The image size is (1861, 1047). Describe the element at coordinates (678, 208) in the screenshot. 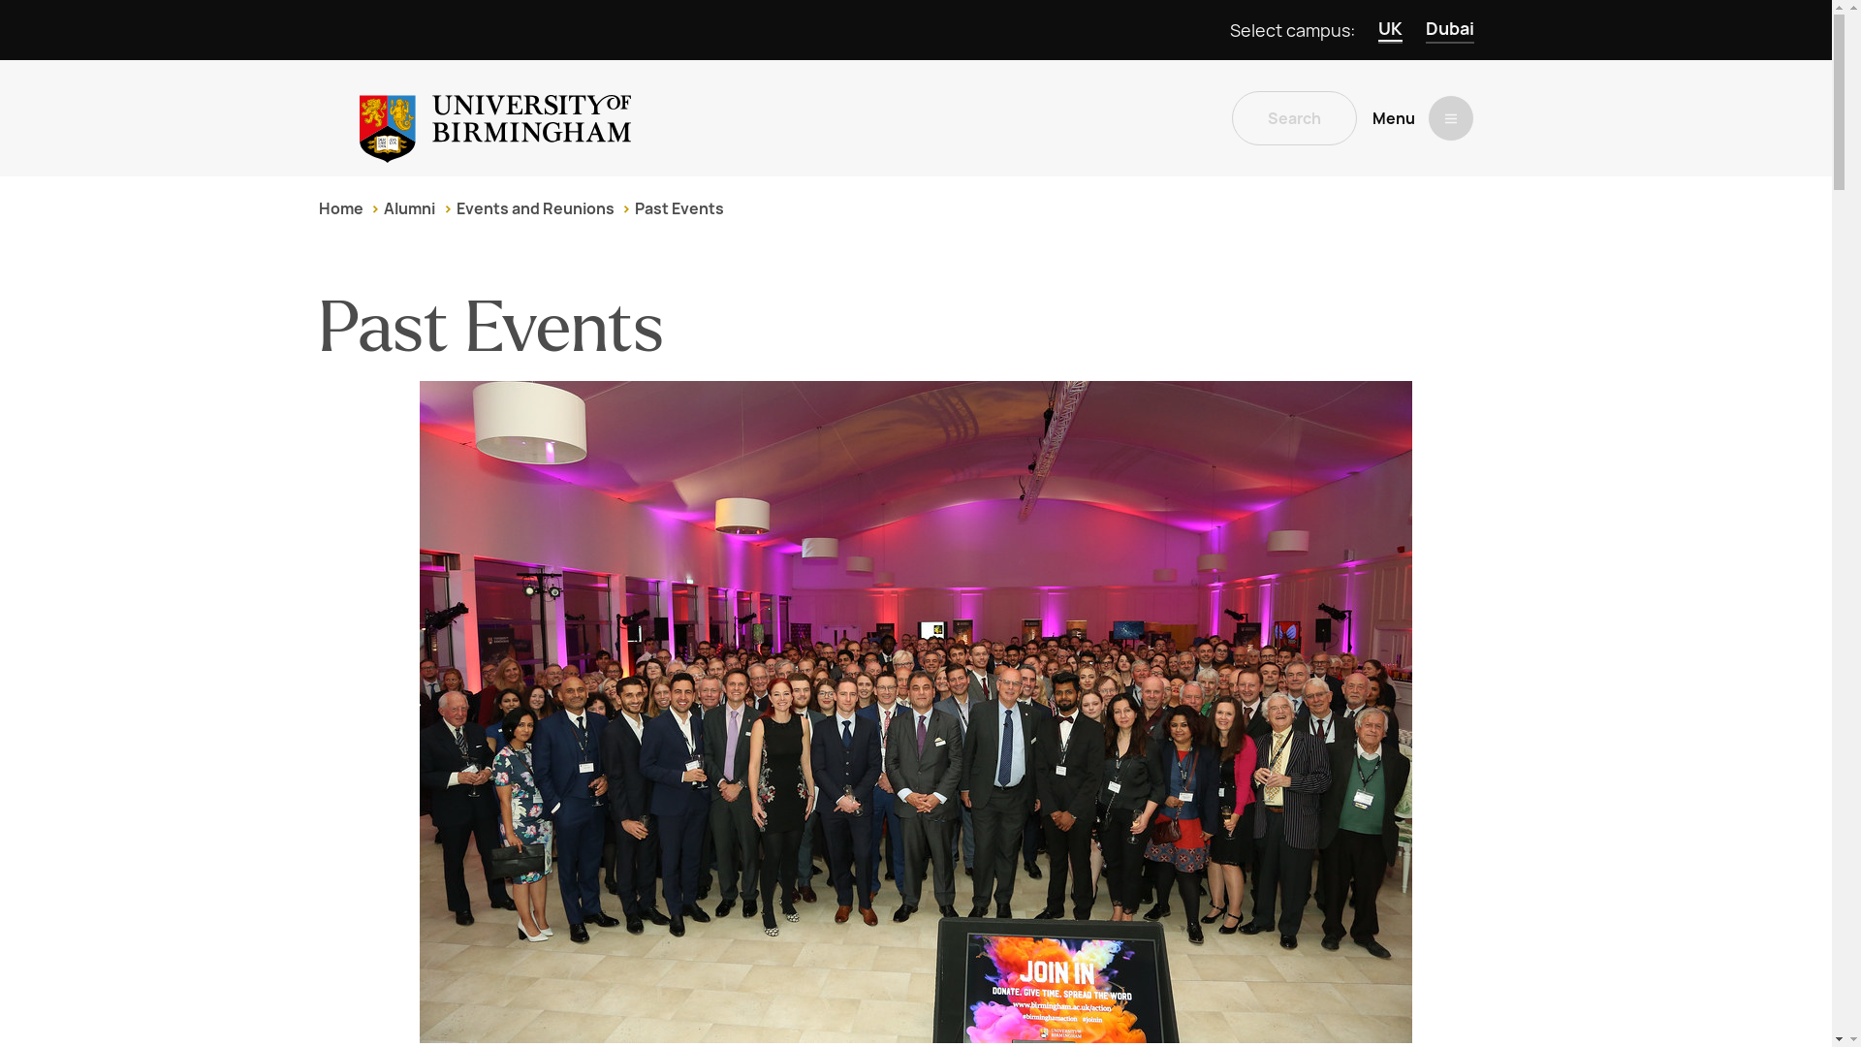

I see `Past Events` at that location.